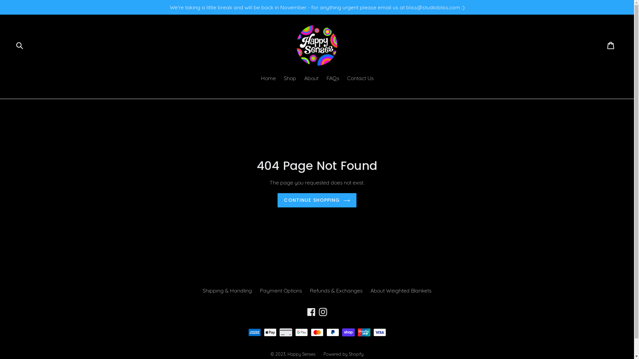 The image size is (639, 359). Describe the element at coordinates (336, 291) in the screenshot. I see `Refunds & Exchanges` at that location.